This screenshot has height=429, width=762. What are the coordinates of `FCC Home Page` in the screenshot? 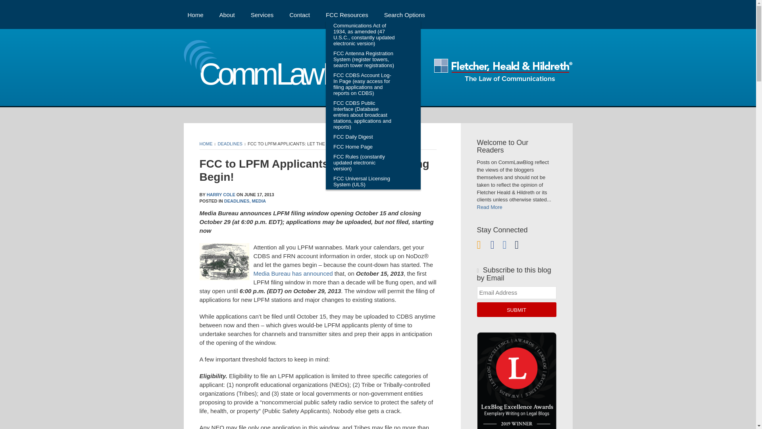 It's located at (364, 147).